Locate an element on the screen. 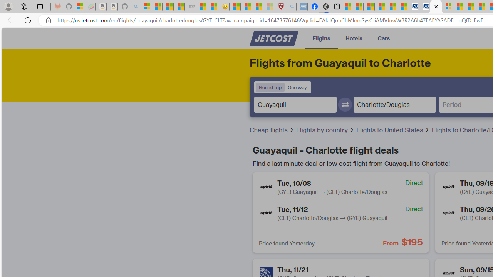 The image size is (493, 277). Flights to United States is located at coordinates (393, 130).